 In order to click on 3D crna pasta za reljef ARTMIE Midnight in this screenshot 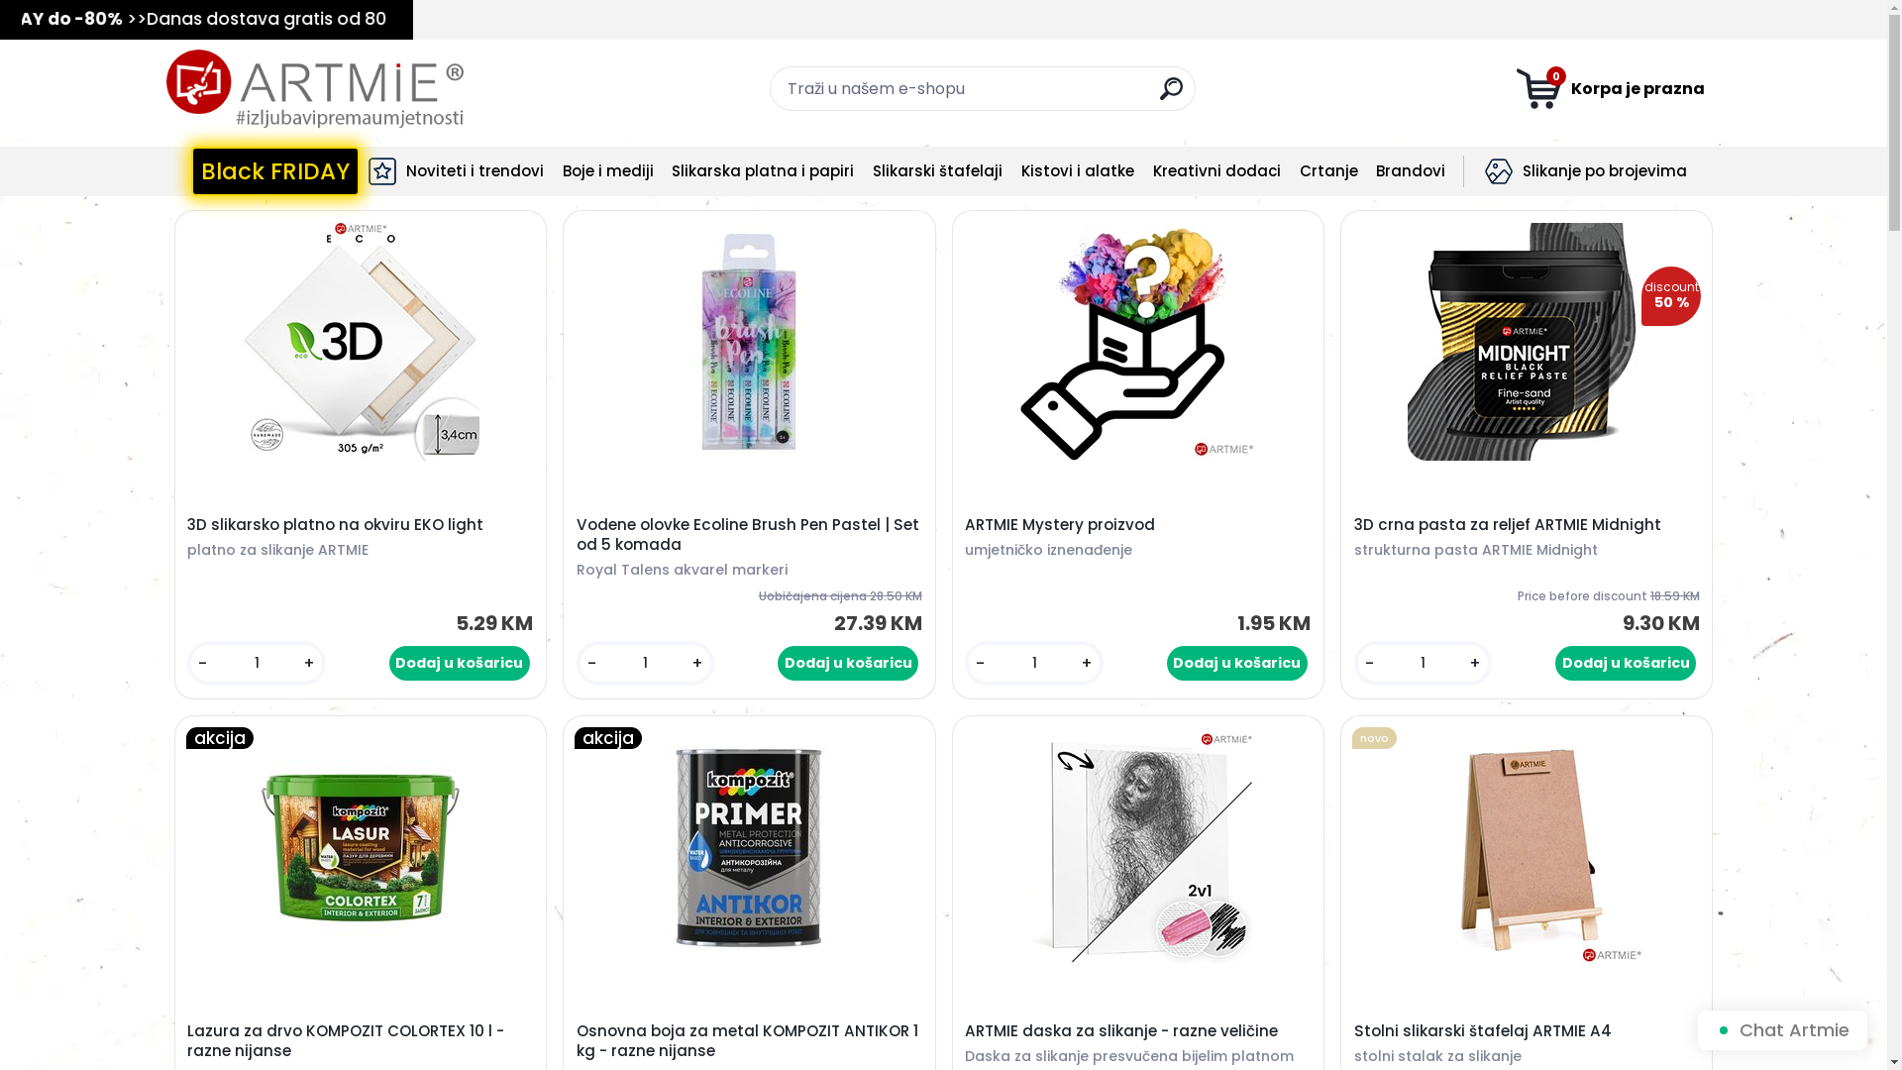, I will do `click(1528, 525)`.